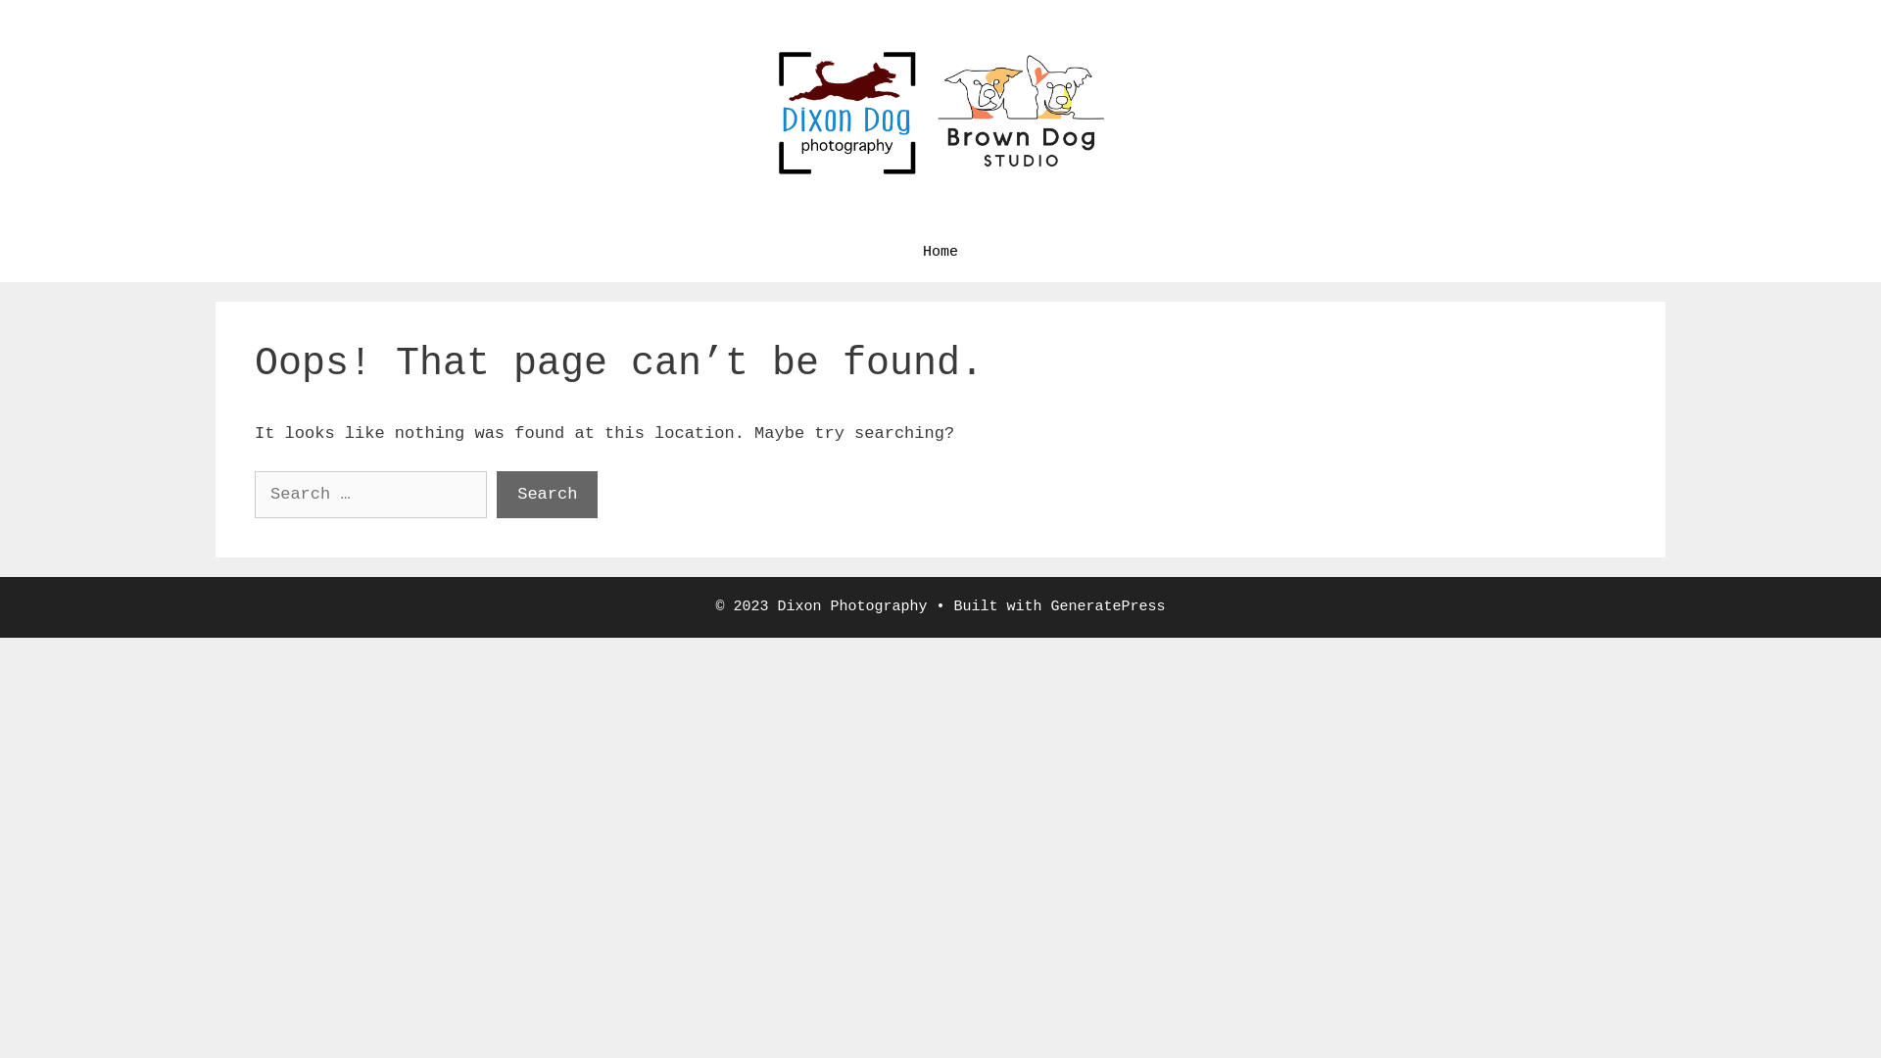 The width and height of the screenshot is (1881, 1058). What do you see at coordinates (940, 253) in the screenshot?
I see `Home` at bounding box center [940, 253].